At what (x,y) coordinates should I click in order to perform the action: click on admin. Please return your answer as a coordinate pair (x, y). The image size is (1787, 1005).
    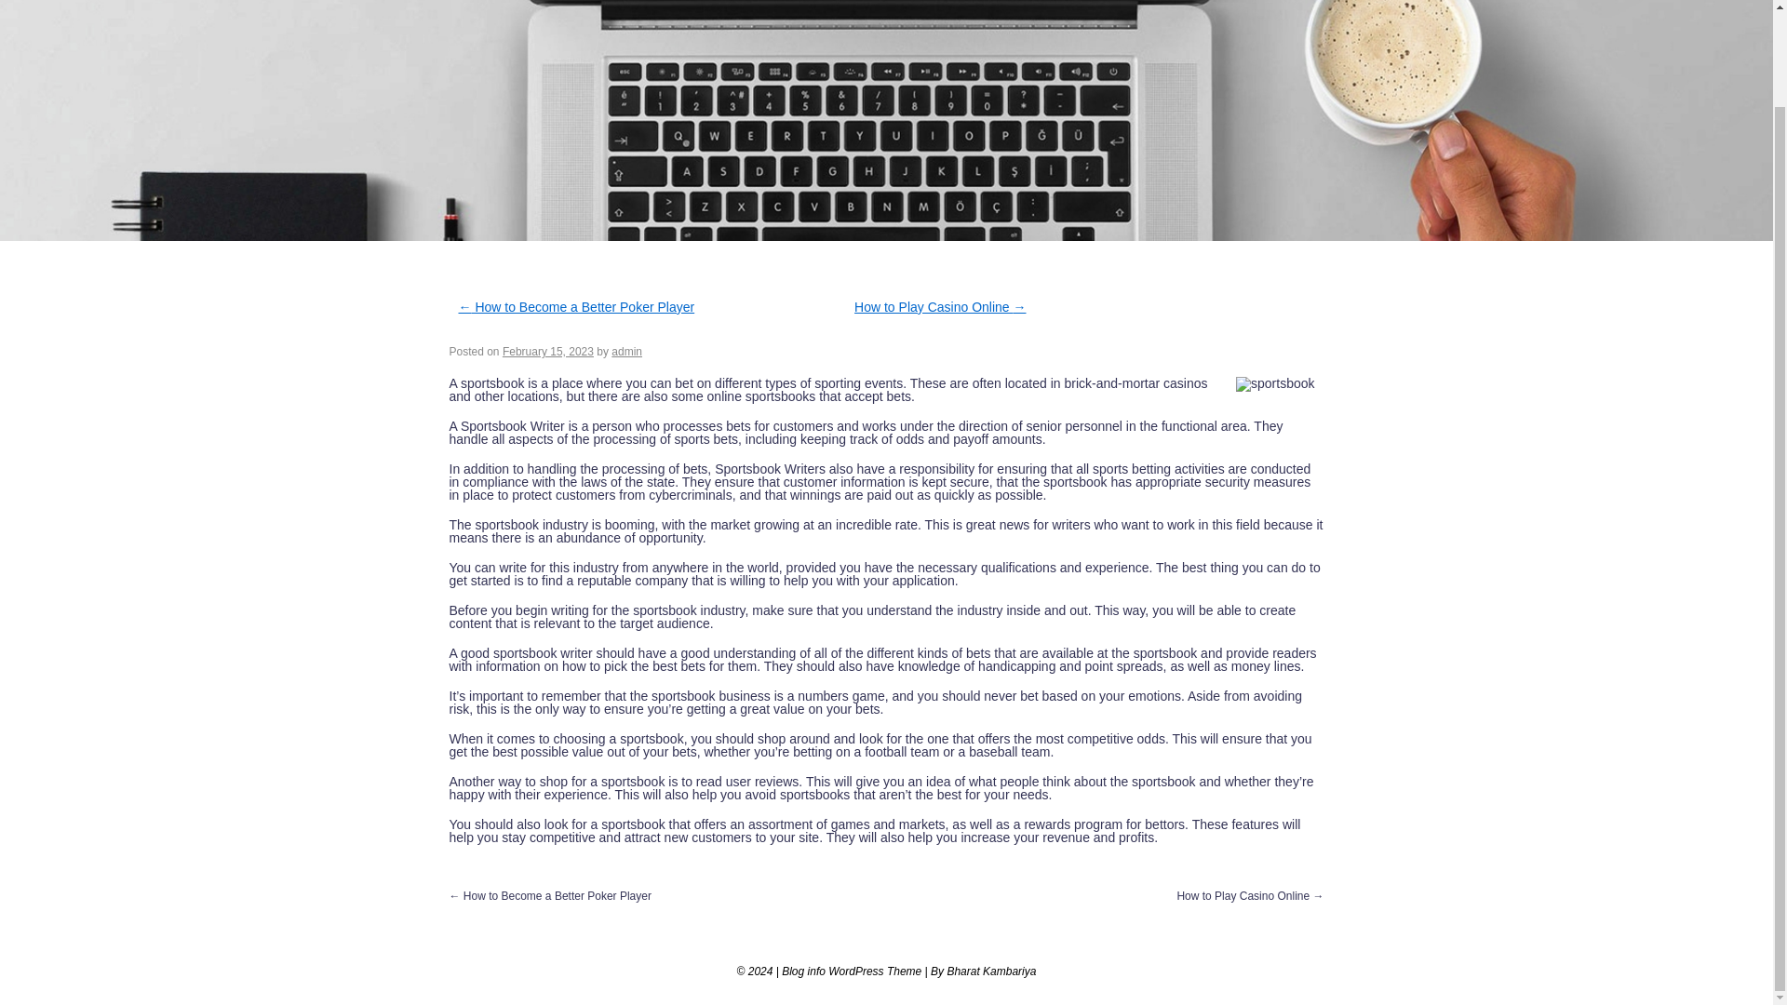
    Looking at the image, I should click on (625, 352).